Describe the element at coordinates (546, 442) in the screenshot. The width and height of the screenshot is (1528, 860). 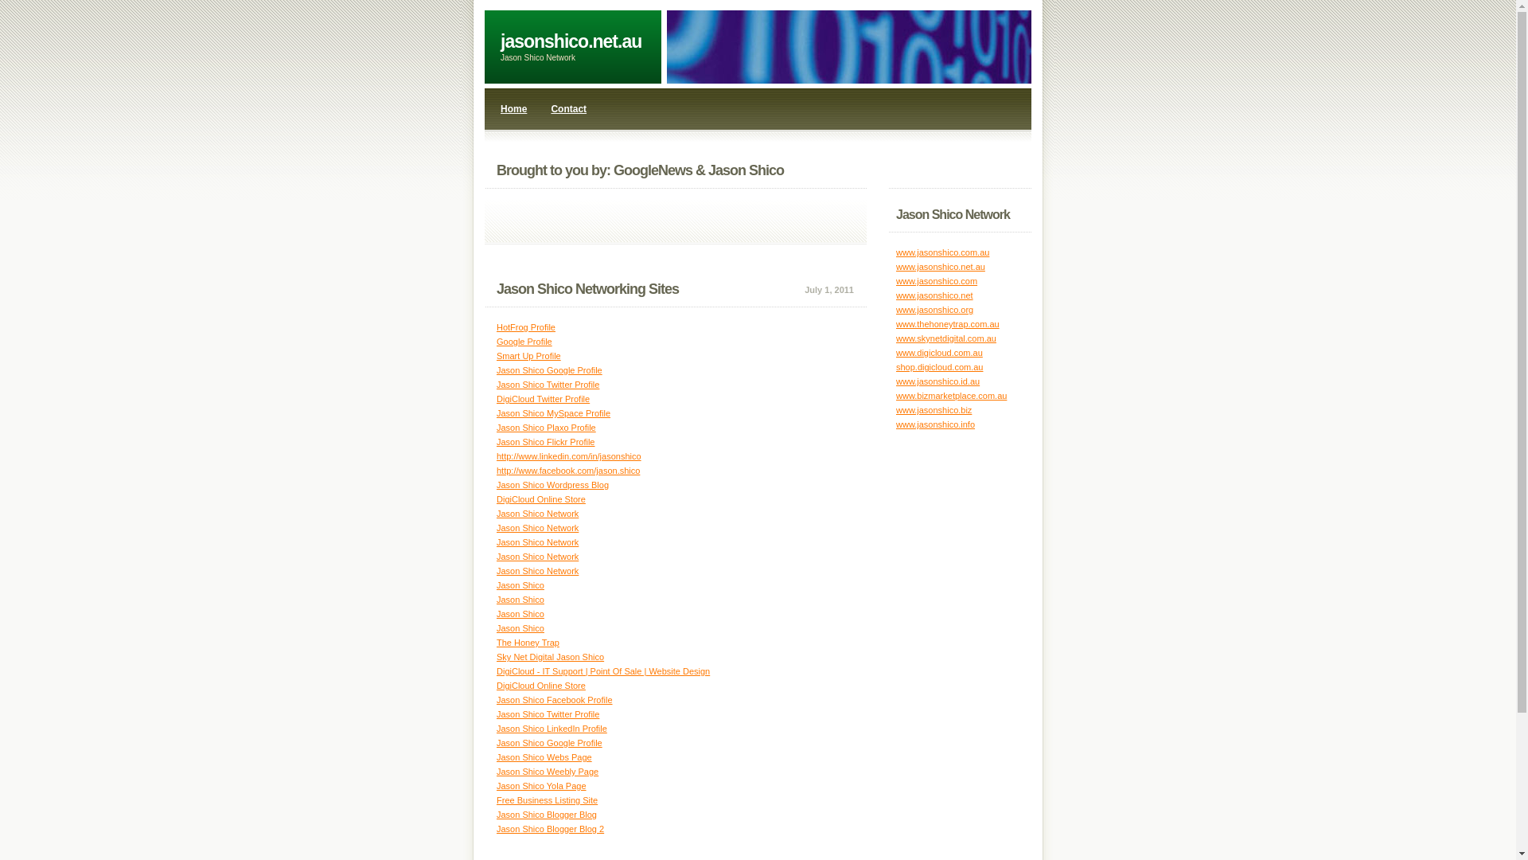
I see `Jason Shico Flickr Profile` at that location.